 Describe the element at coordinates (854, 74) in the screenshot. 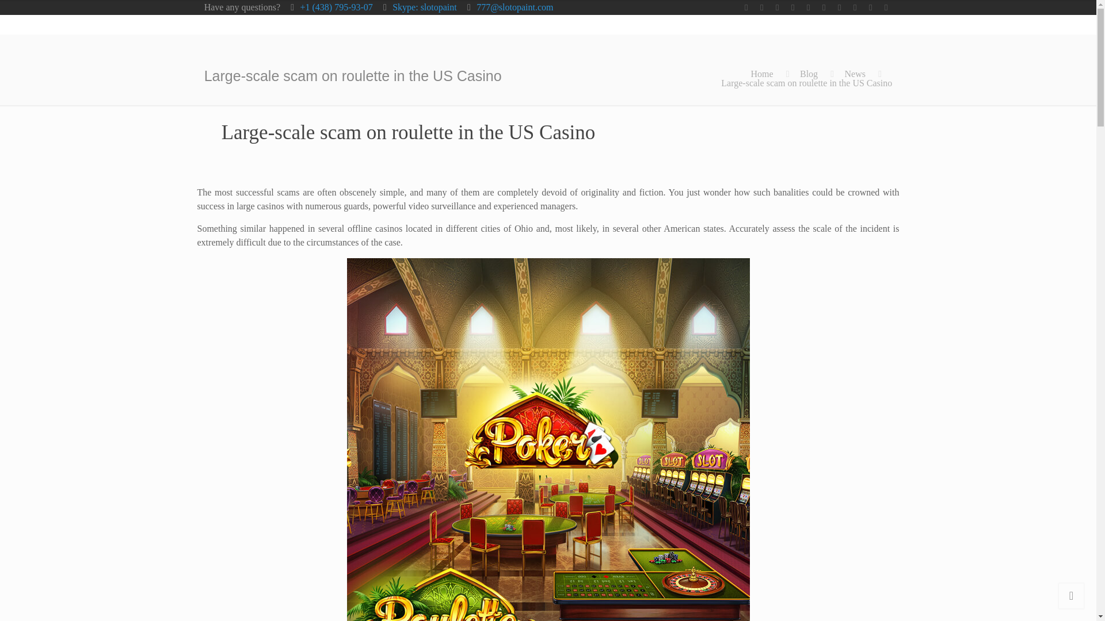

I see `News` at that location.